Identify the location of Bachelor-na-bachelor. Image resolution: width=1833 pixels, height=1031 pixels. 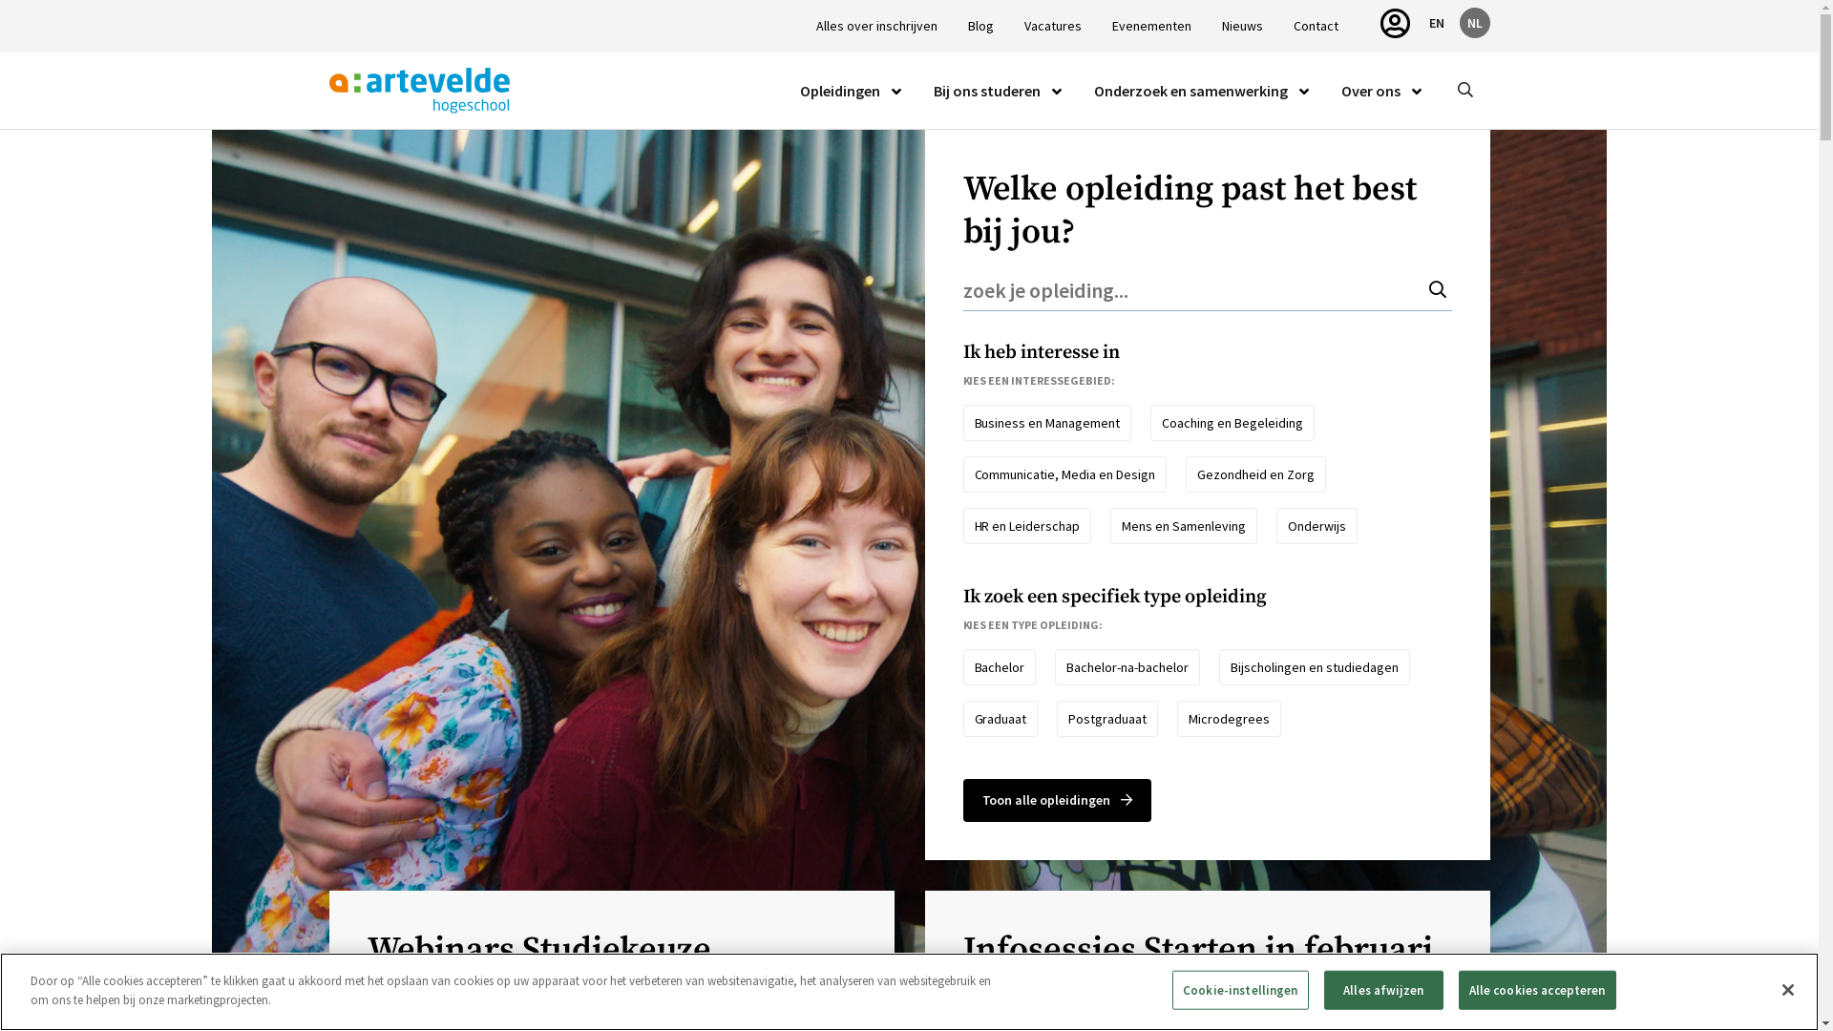
(1127, 667).